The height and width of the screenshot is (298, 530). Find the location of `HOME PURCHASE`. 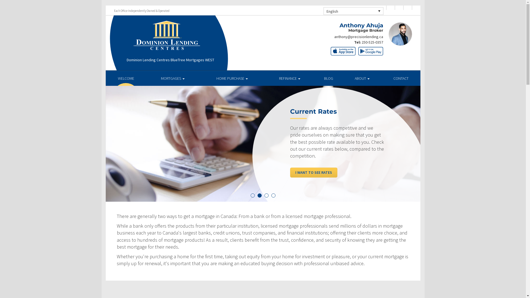

HOME PURCHASE is located at coordinates (232, 78).